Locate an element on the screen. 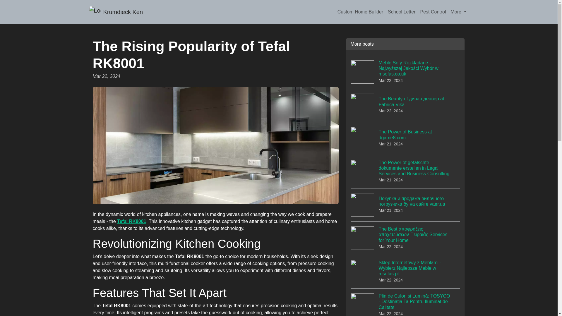  Custom Home Builder is located at coordinates (360, 12).